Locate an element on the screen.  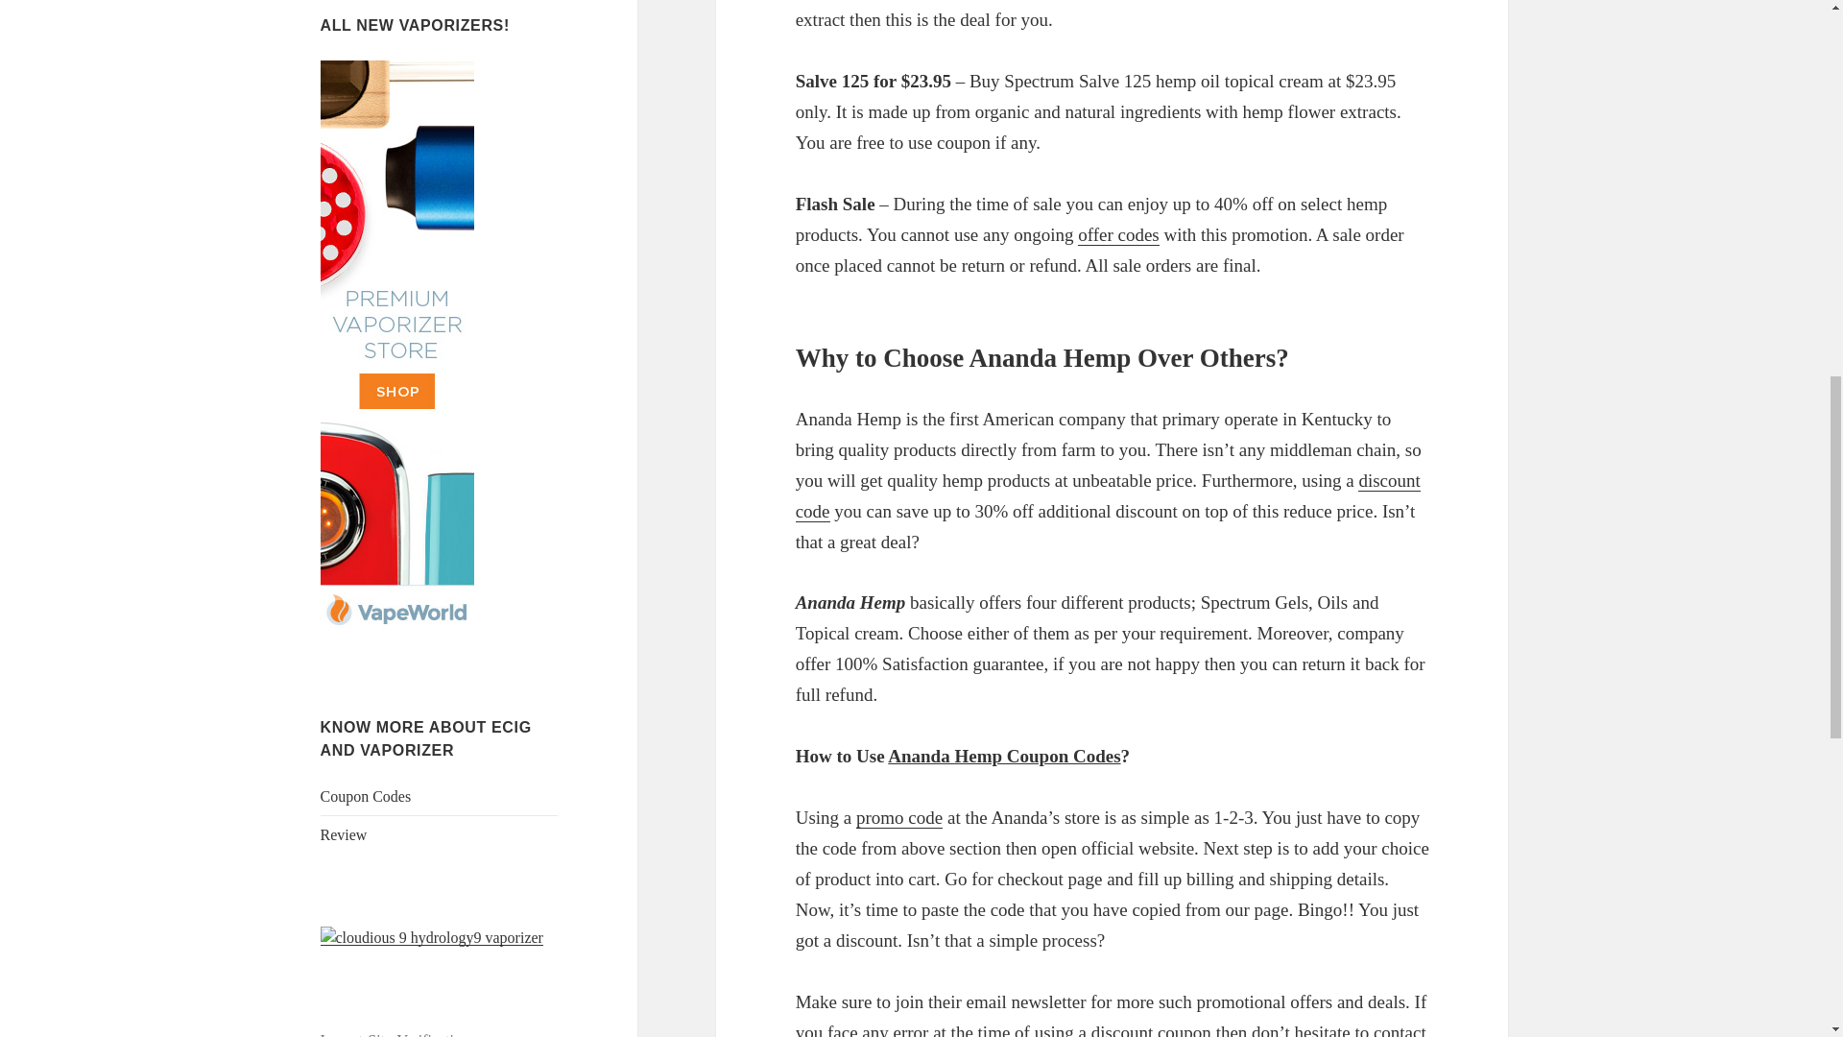
Coupon Codes is located at coordinates (366, 796).